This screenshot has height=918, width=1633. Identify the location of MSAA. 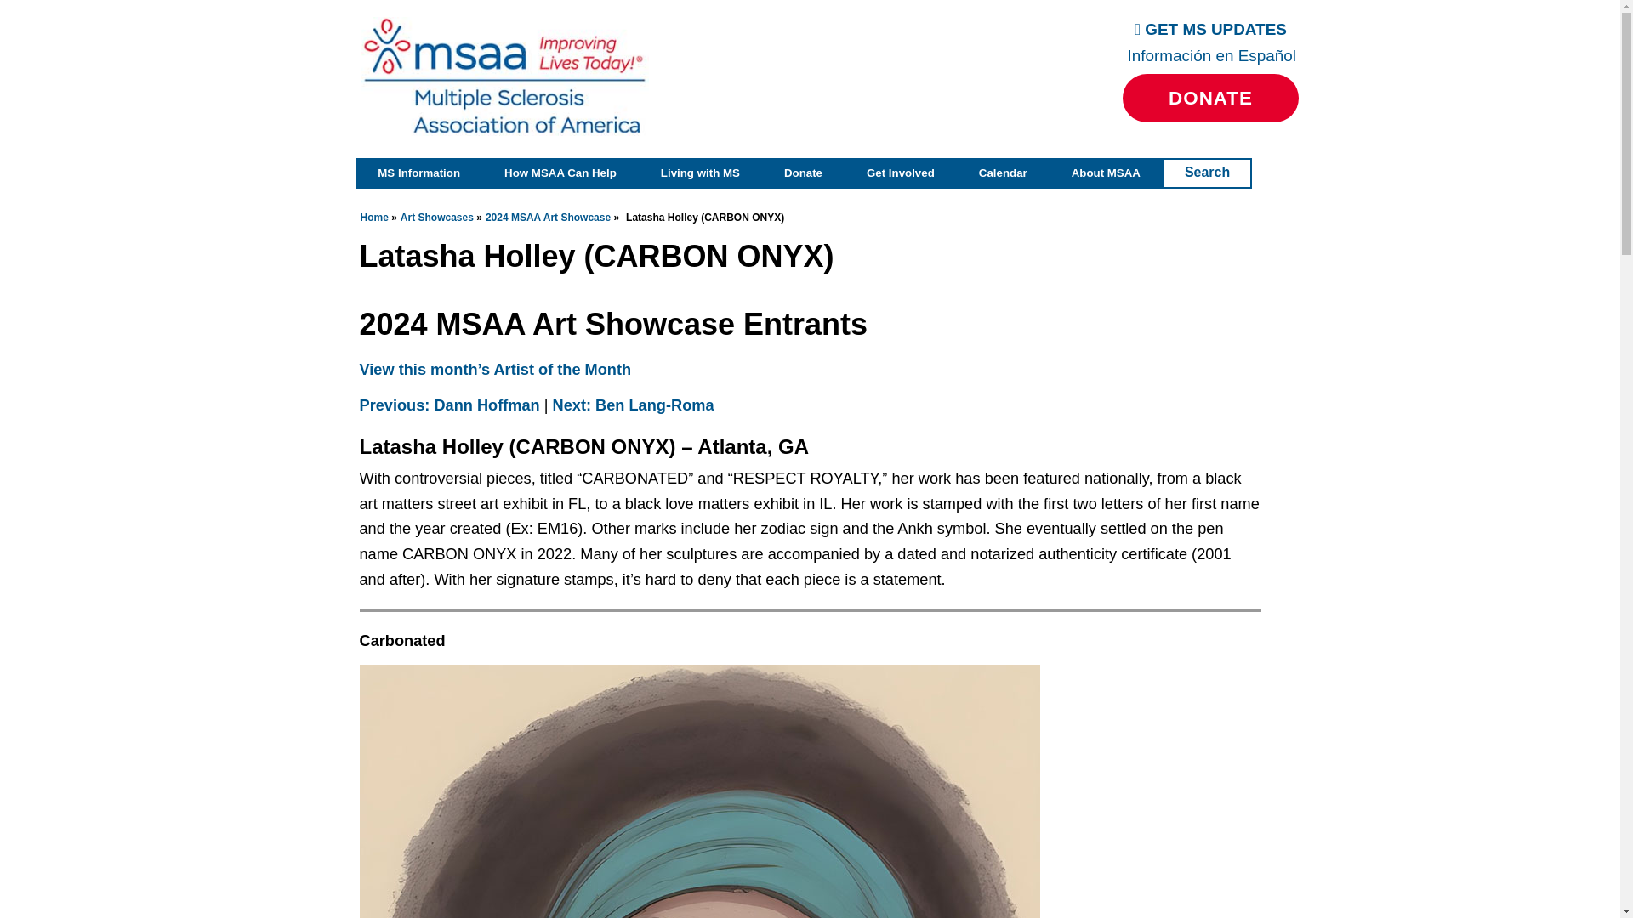
(505, 76).